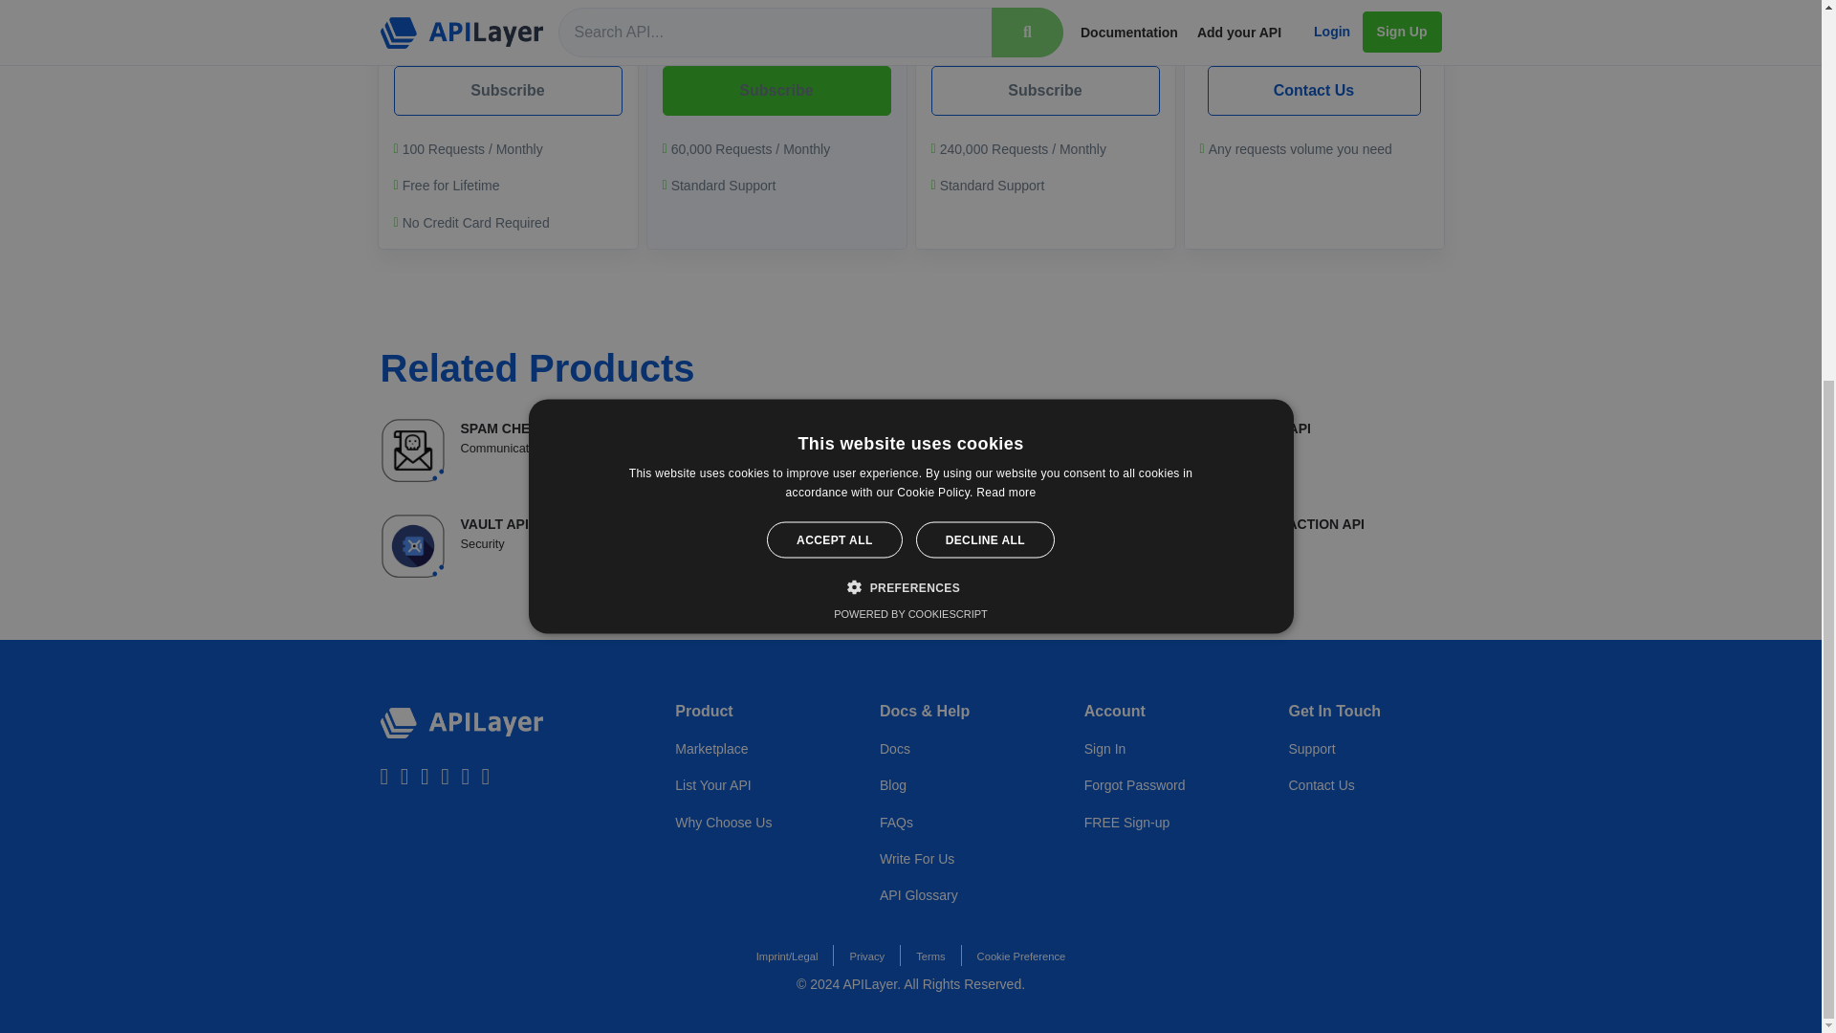 The width and height of the screenshot is (1836, 1033). What do you see at coordinates (752, 748) in the screenshot?
I see `Blog` at bounding box center [752, 748].